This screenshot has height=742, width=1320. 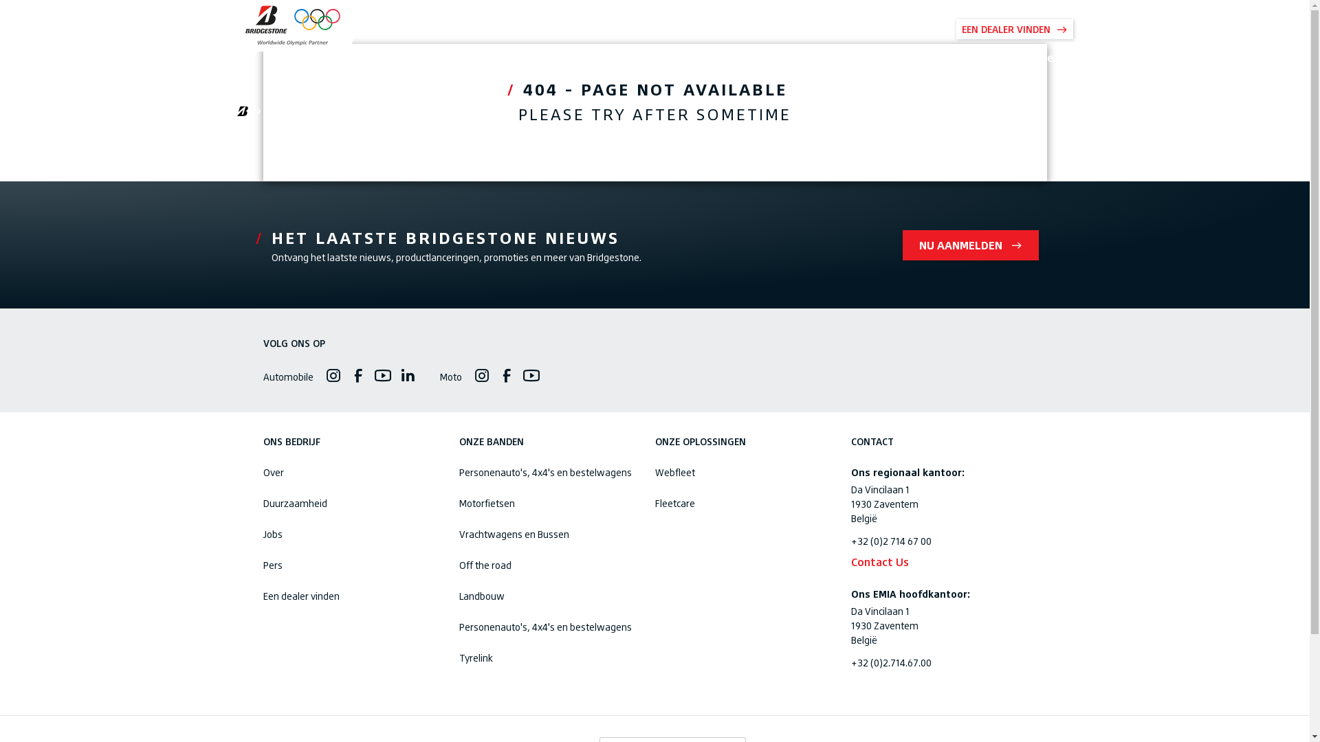 I want to click on Over, so click(x=352, y=473).